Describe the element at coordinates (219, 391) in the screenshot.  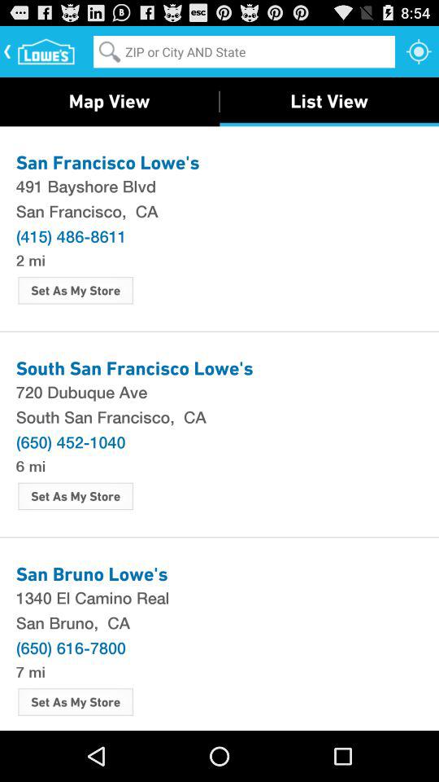
I see `swipe to 720 dubuque ave` at that location.